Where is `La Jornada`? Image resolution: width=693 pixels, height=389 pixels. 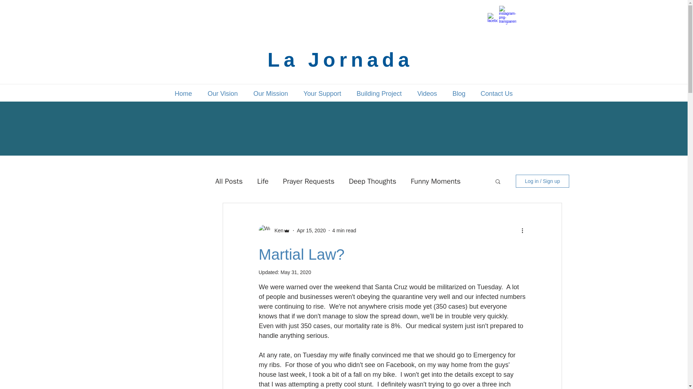
La Jornada is located at coordinates (340, 60).